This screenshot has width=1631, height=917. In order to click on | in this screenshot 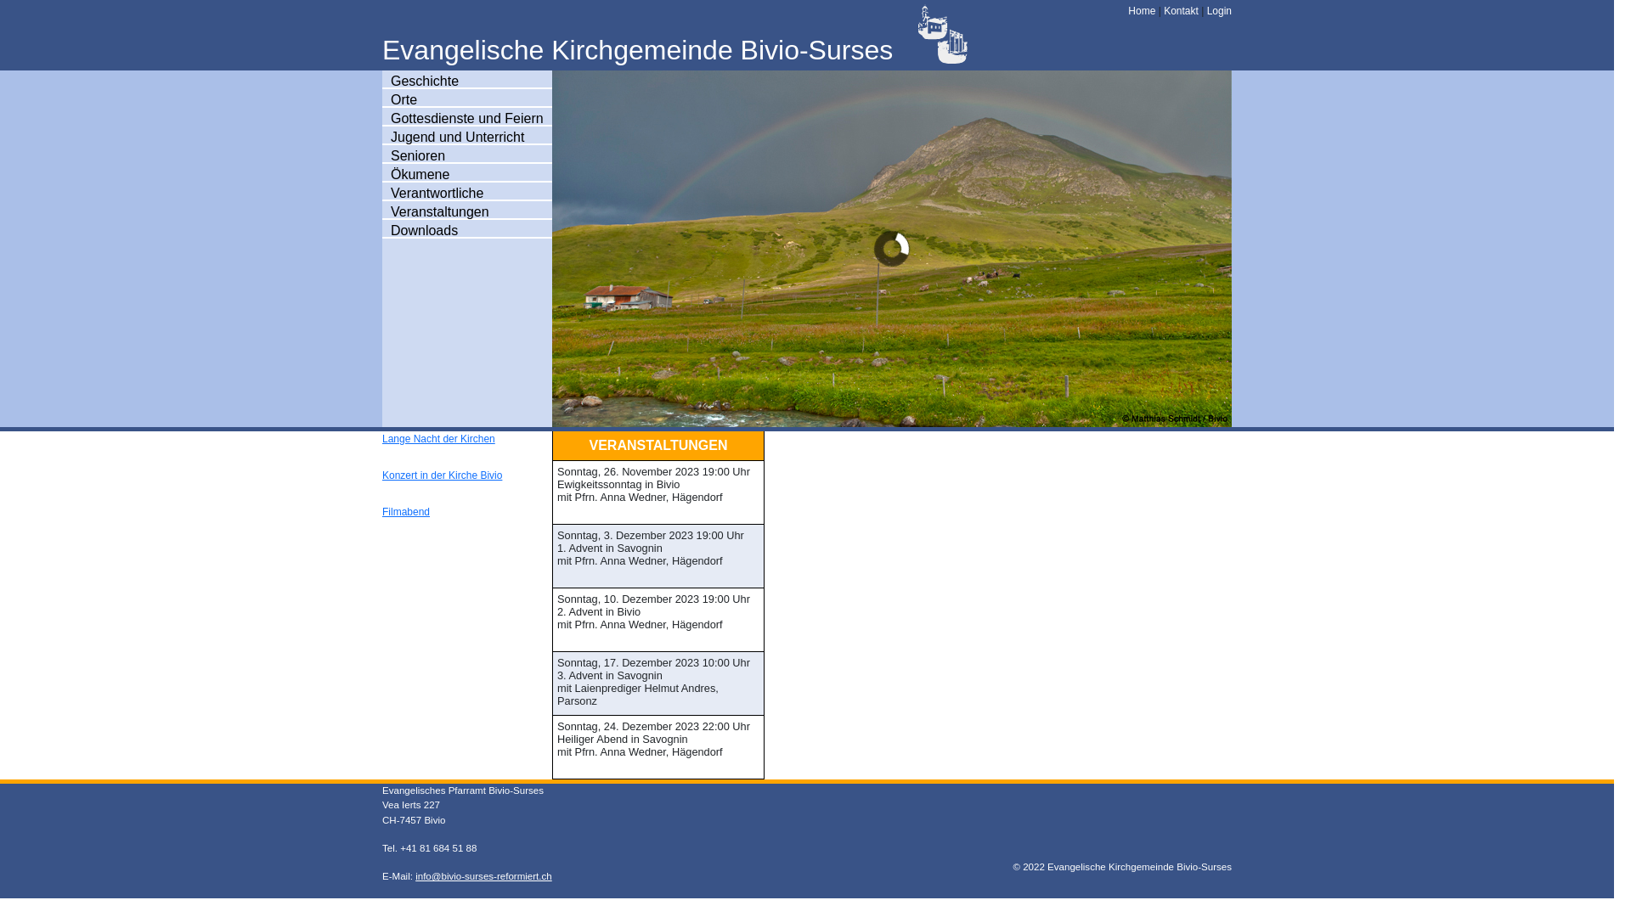, I will do `click(1203, 11)`.